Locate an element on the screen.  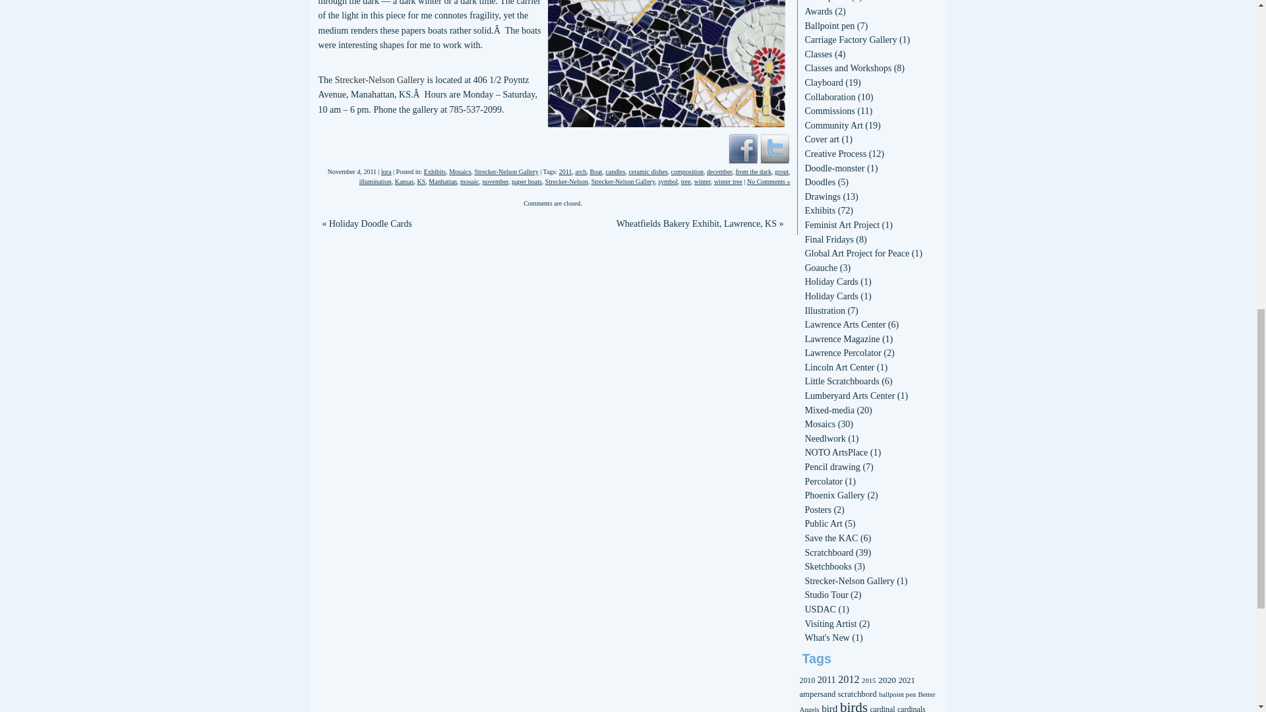
Twitter is located at coordinates (774, 148).